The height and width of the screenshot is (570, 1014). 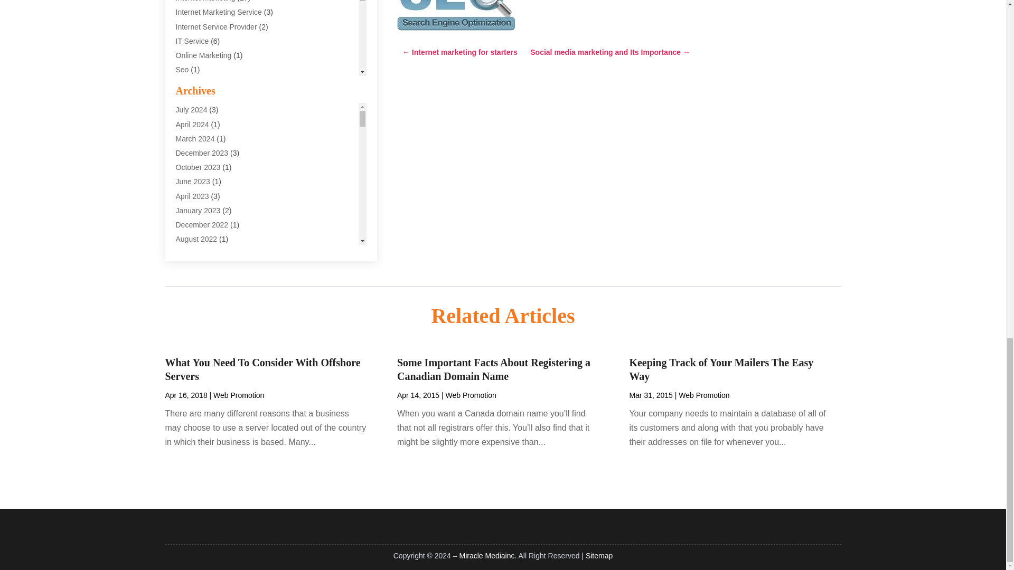 I want to click on Software Development, so click(x=213, y=98).